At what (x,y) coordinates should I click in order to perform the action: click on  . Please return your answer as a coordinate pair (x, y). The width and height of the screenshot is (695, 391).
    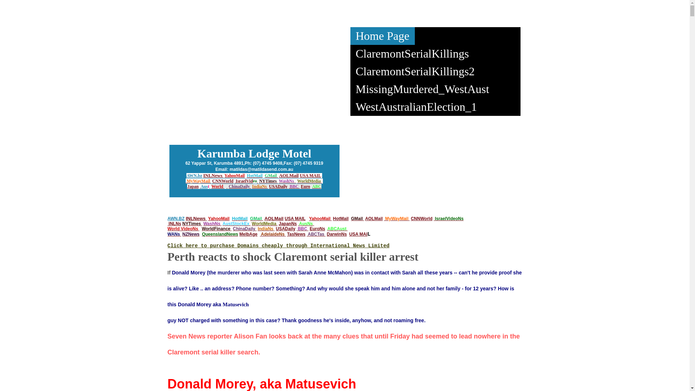
    Looking at the image, I should click on (274, 229).